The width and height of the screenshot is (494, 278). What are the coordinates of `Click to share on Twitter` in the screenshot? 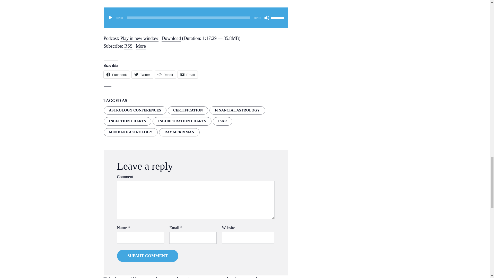 It's located at (142, 75).